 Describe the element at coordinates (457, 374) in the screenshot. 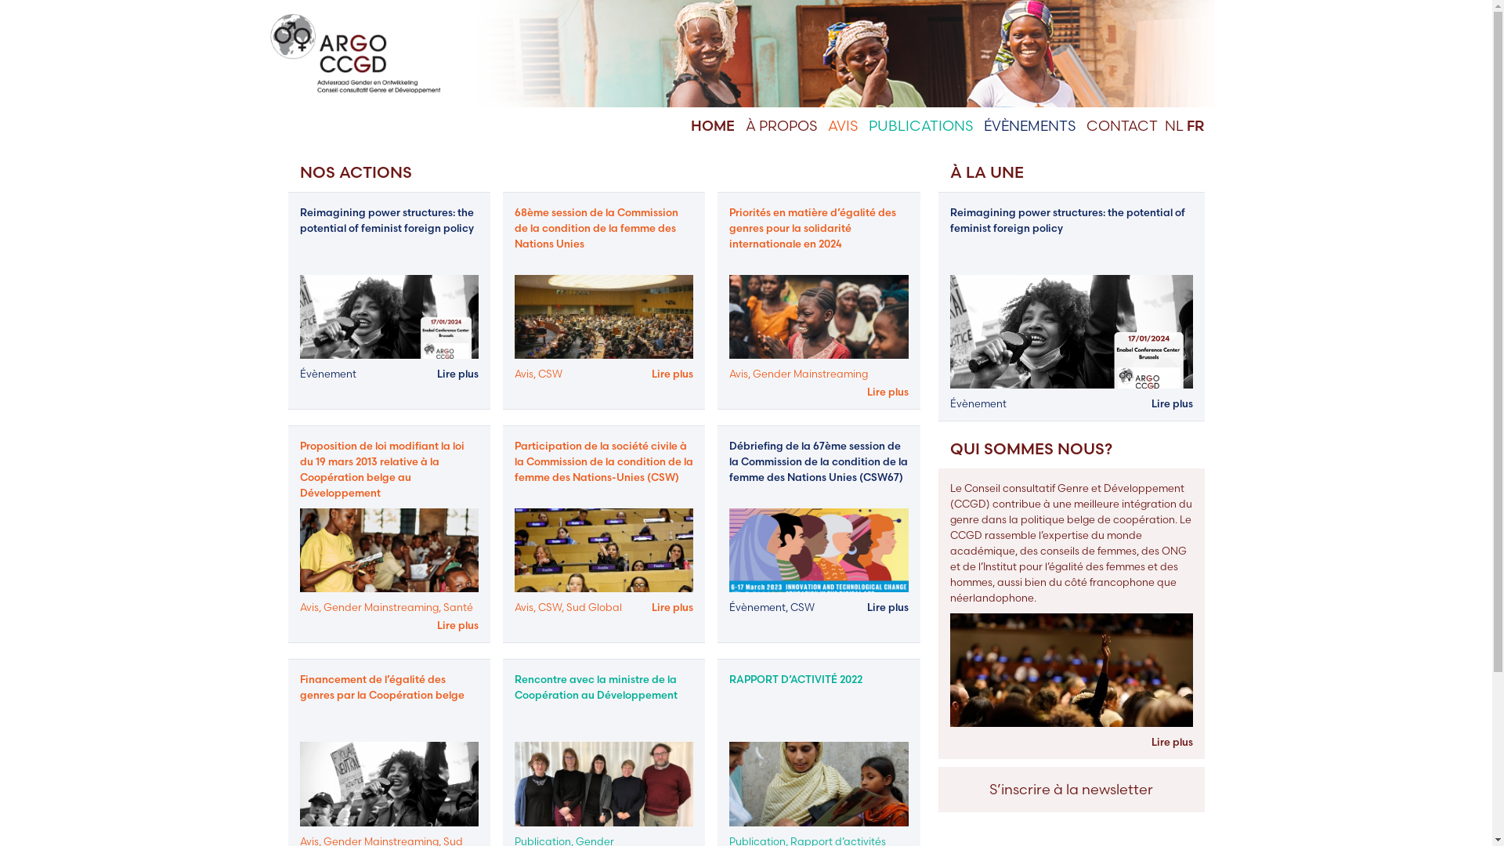

I see `Lire plus` at that location.